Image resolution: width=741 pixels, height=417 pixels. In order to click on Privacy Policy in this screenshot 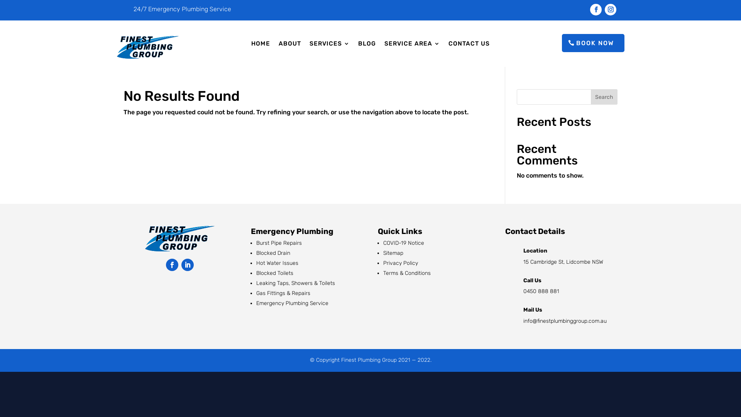, I will do `click(401, 263)`.